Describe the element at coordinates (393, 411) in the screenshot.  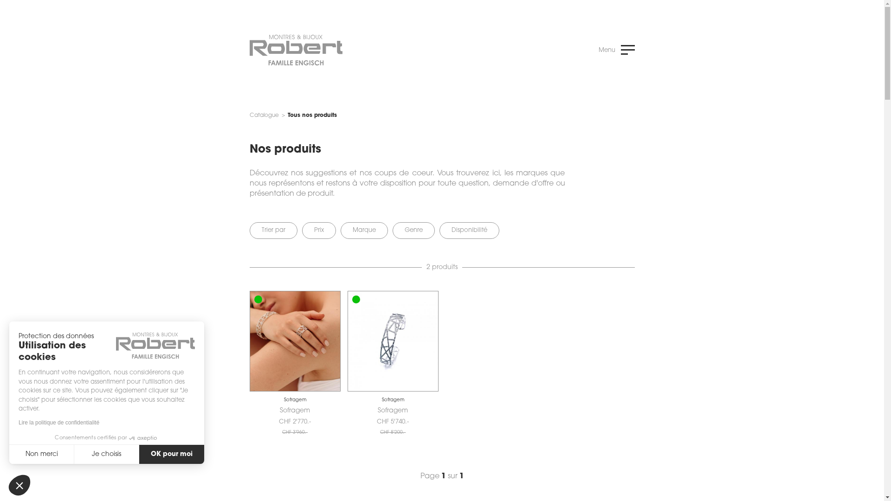
I see `Sofragem
Sofragem
CHF 5'740.-
CHF 8'200.-` at that location.